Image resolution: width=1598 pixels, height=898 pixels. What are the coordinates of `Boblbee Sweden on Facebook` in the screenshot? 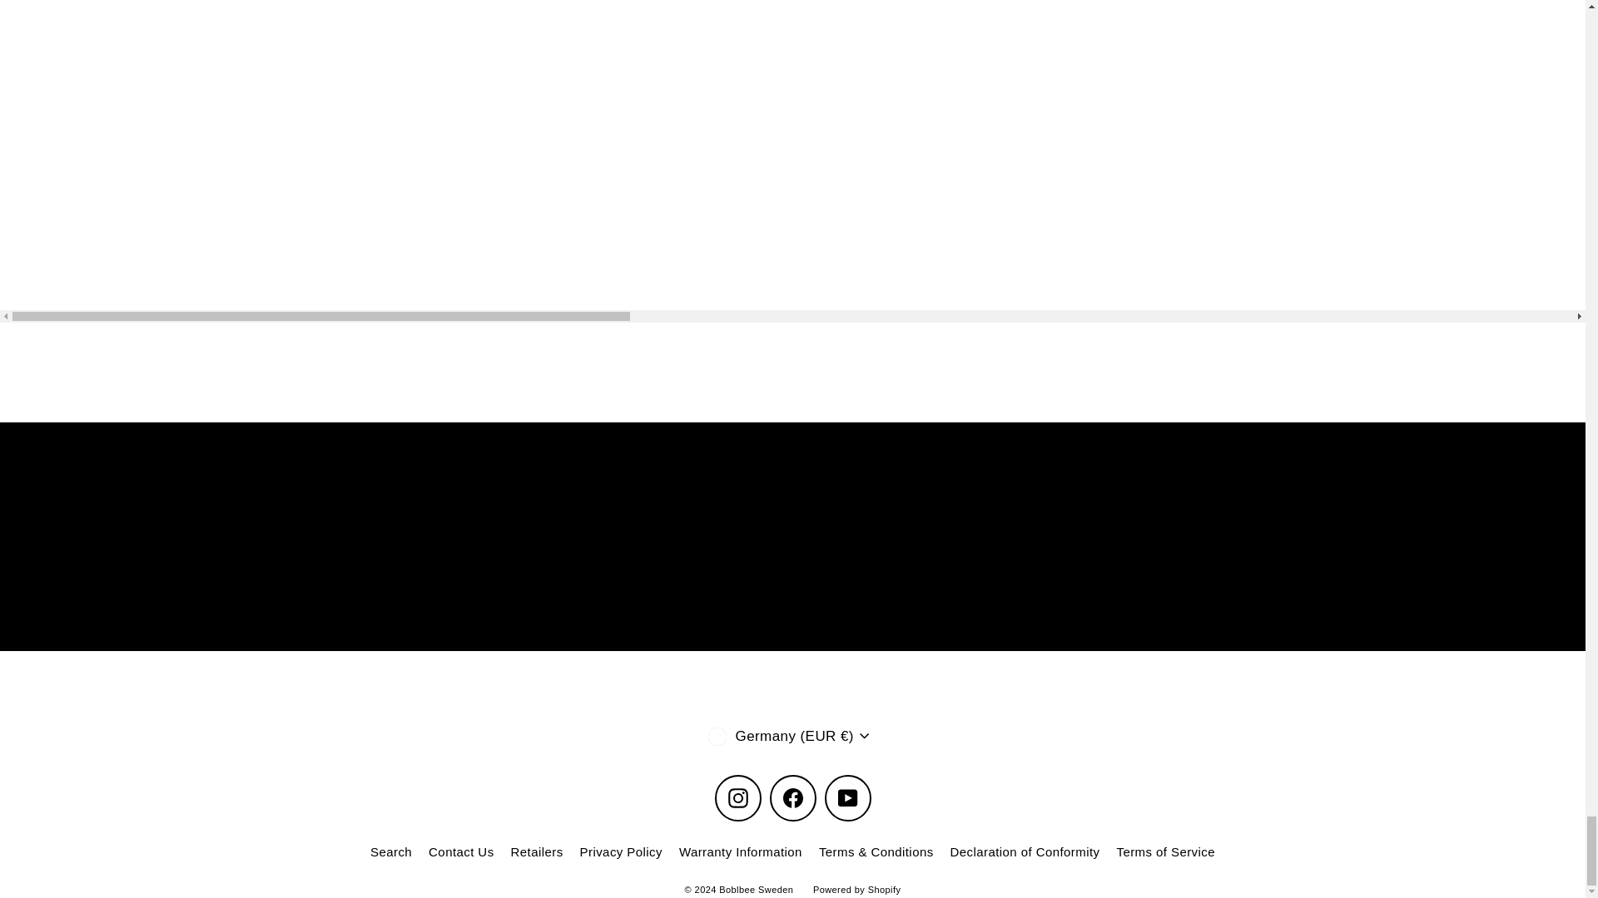 It's located at (792, 798).